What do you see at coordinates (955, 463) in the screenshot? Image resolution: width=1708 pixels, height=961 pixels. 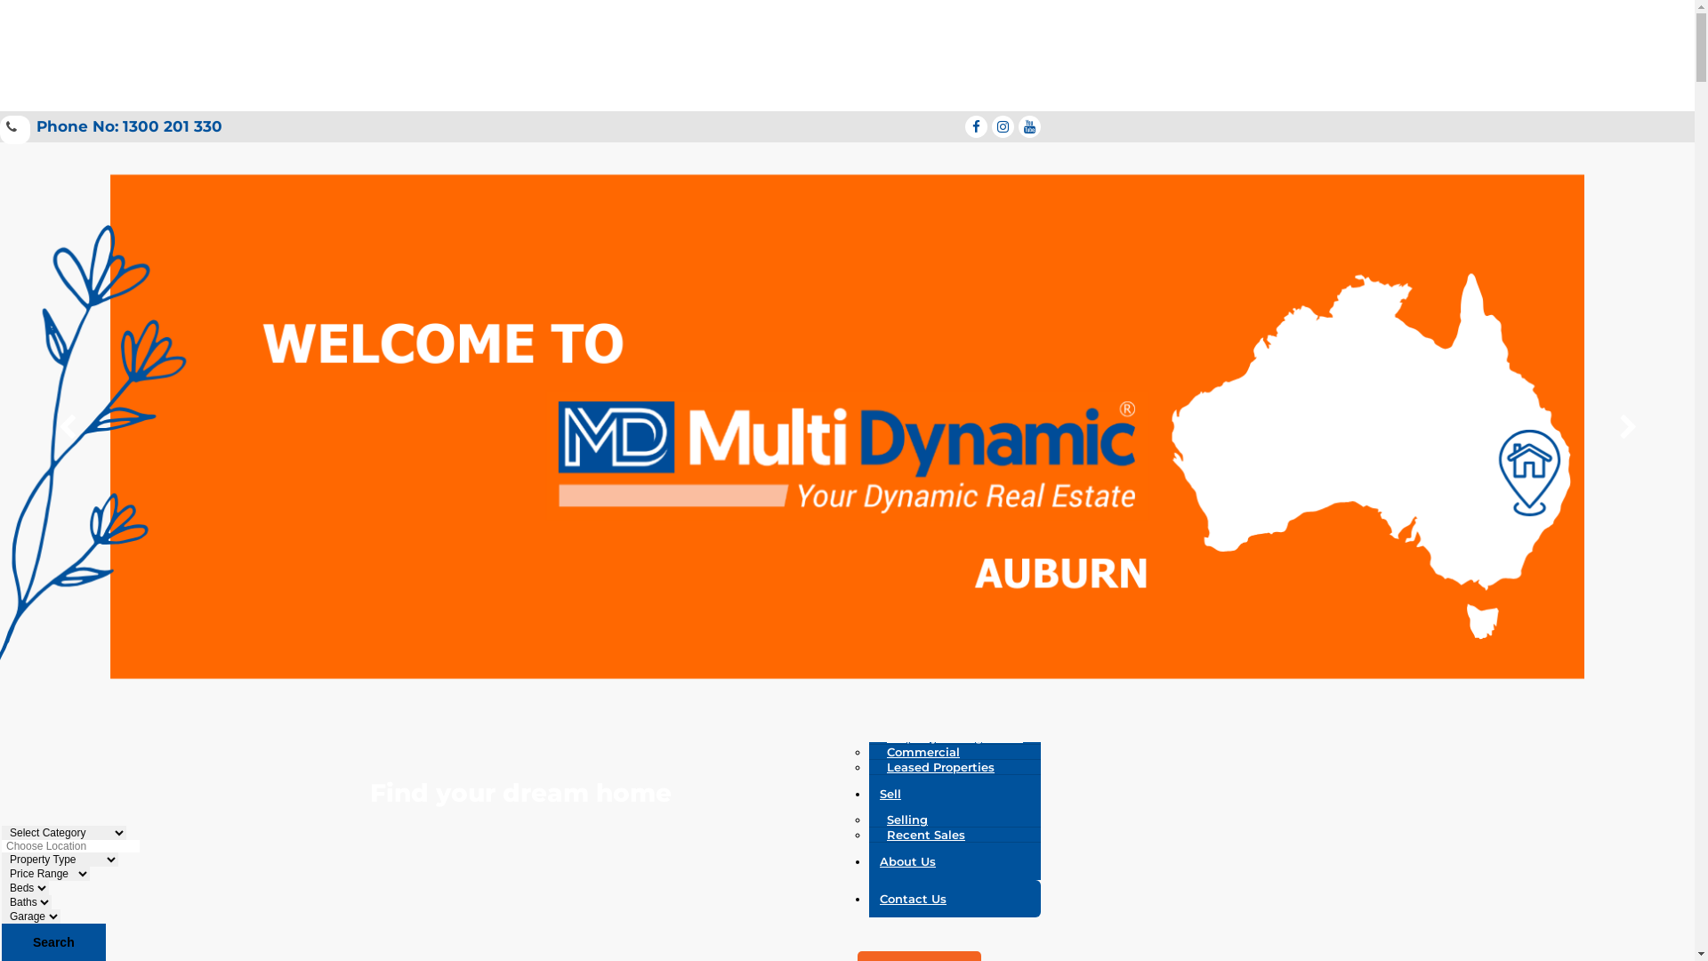 I see `Home` at bounding box center [955, 463].